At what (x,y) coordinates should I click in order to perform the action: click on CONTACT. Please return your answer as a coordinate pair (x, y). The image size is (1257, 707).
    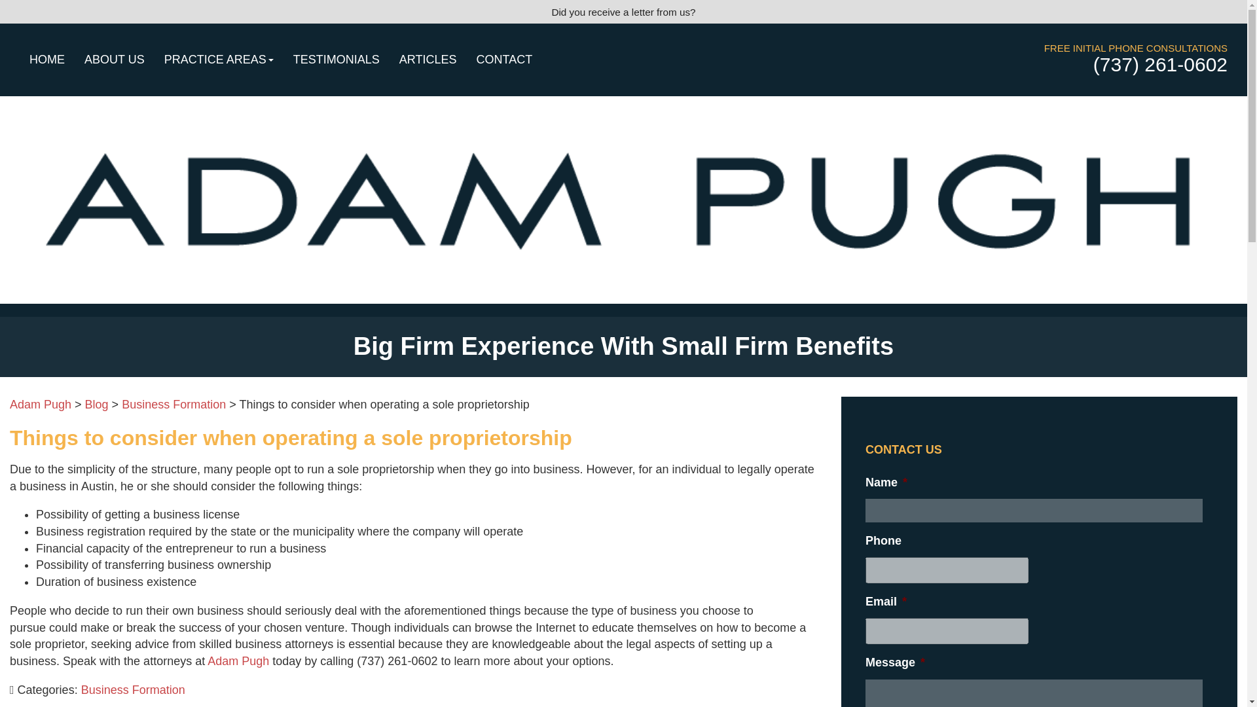
    Looking at the image, I should click on (504, 59).